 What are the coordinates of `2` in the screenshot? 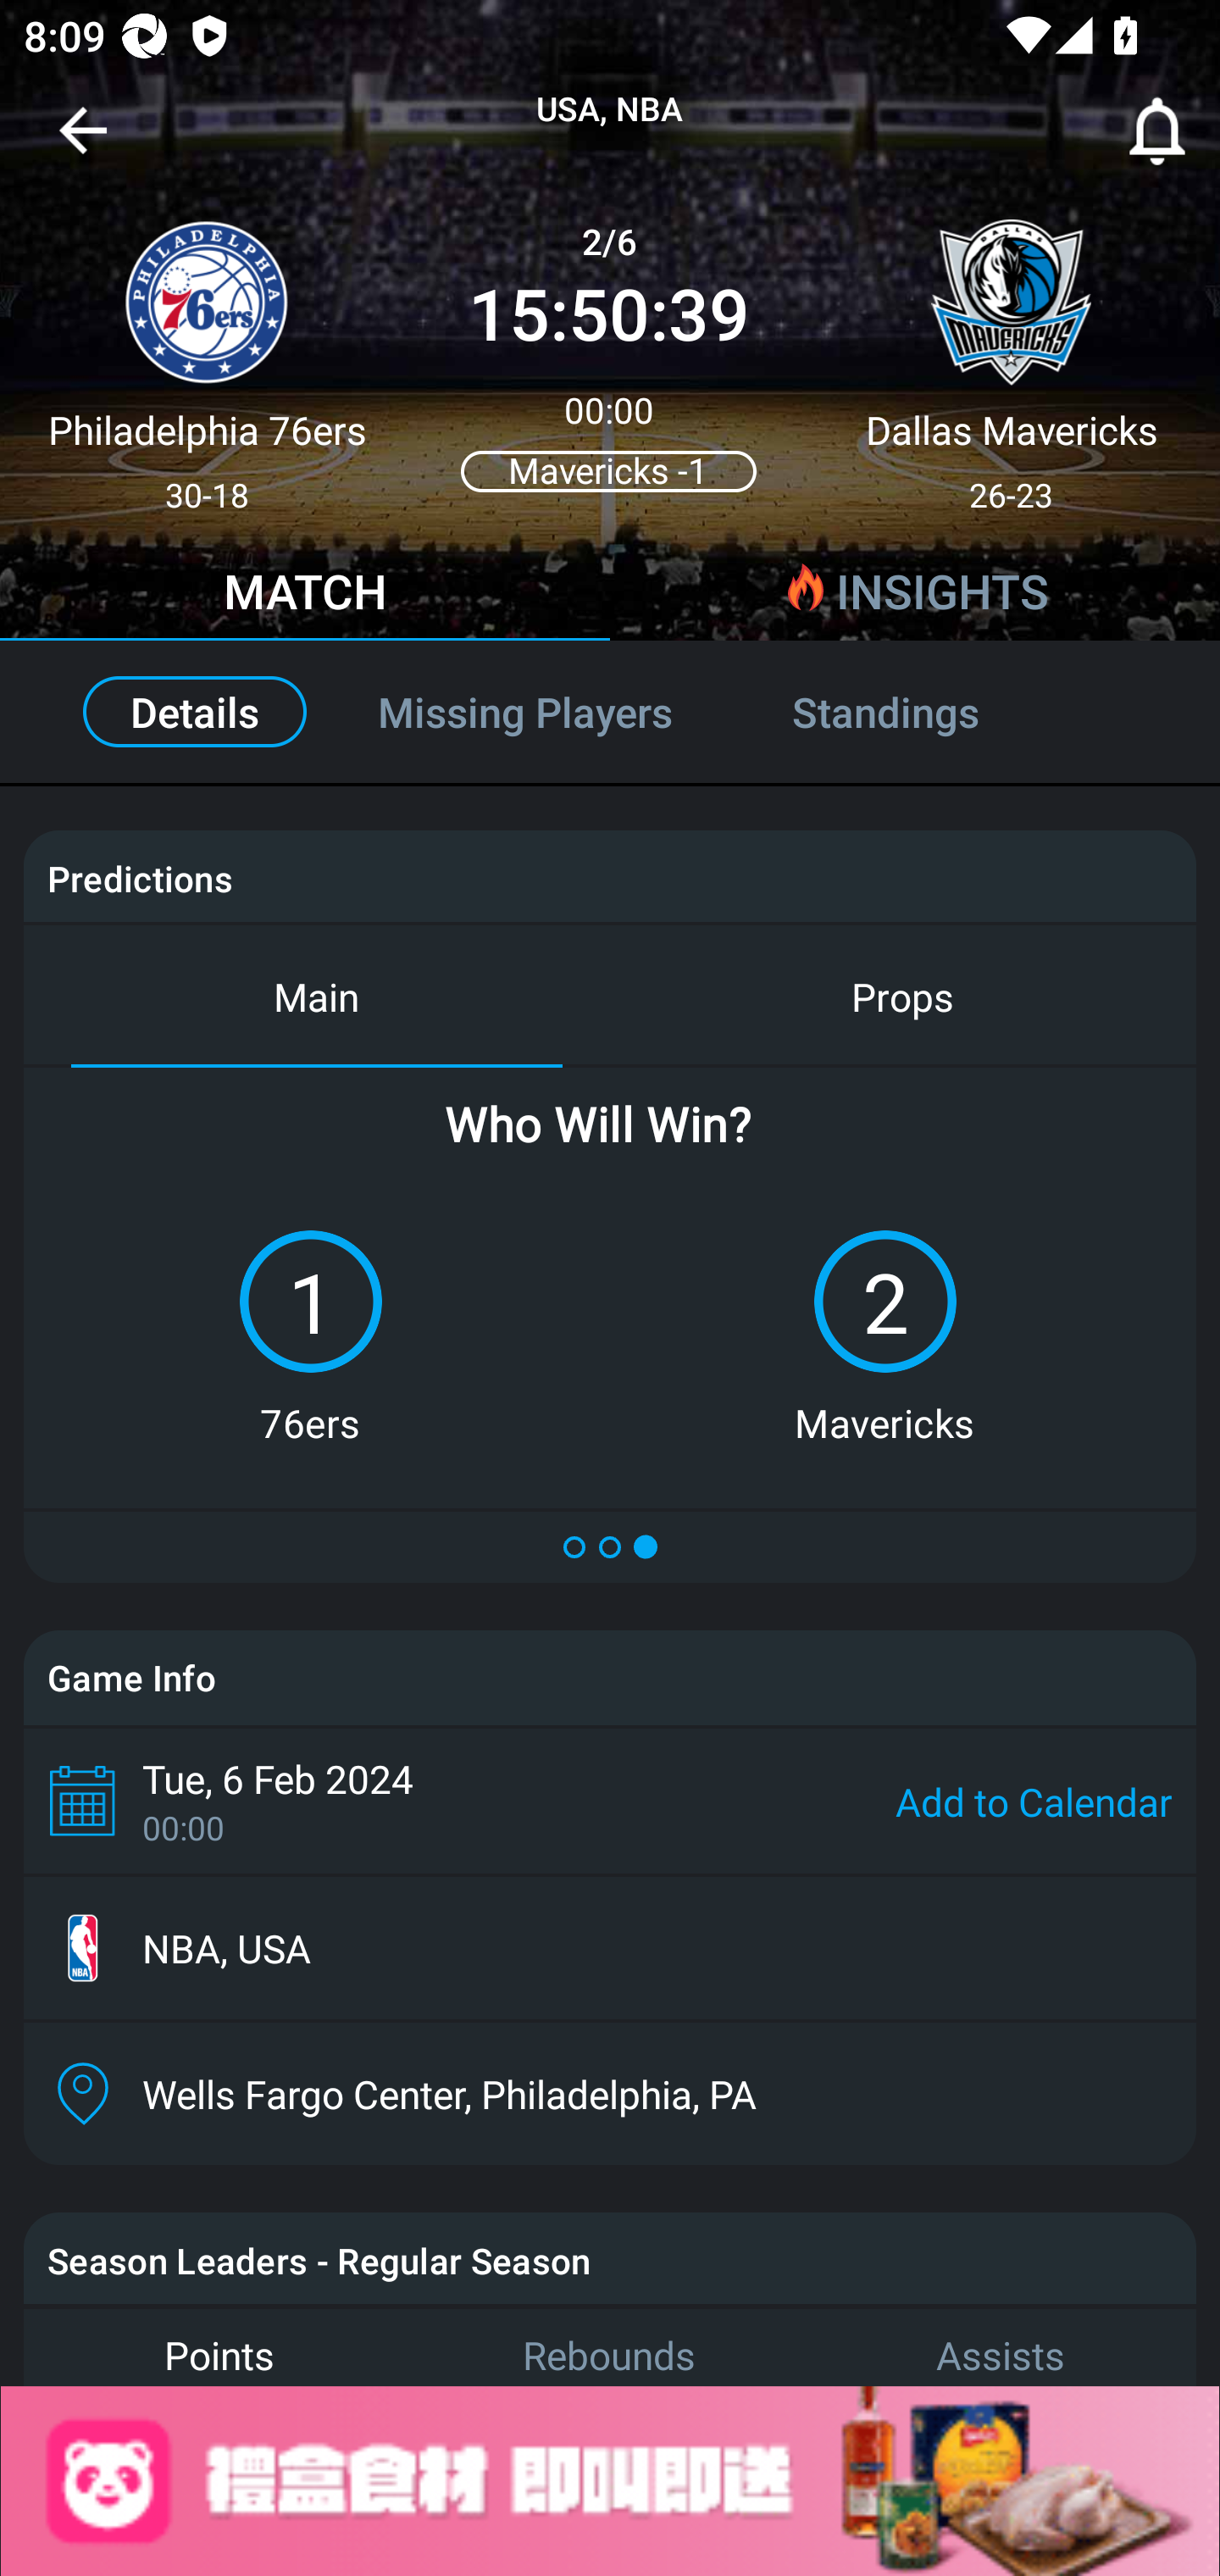 It's located at (884, 1302).